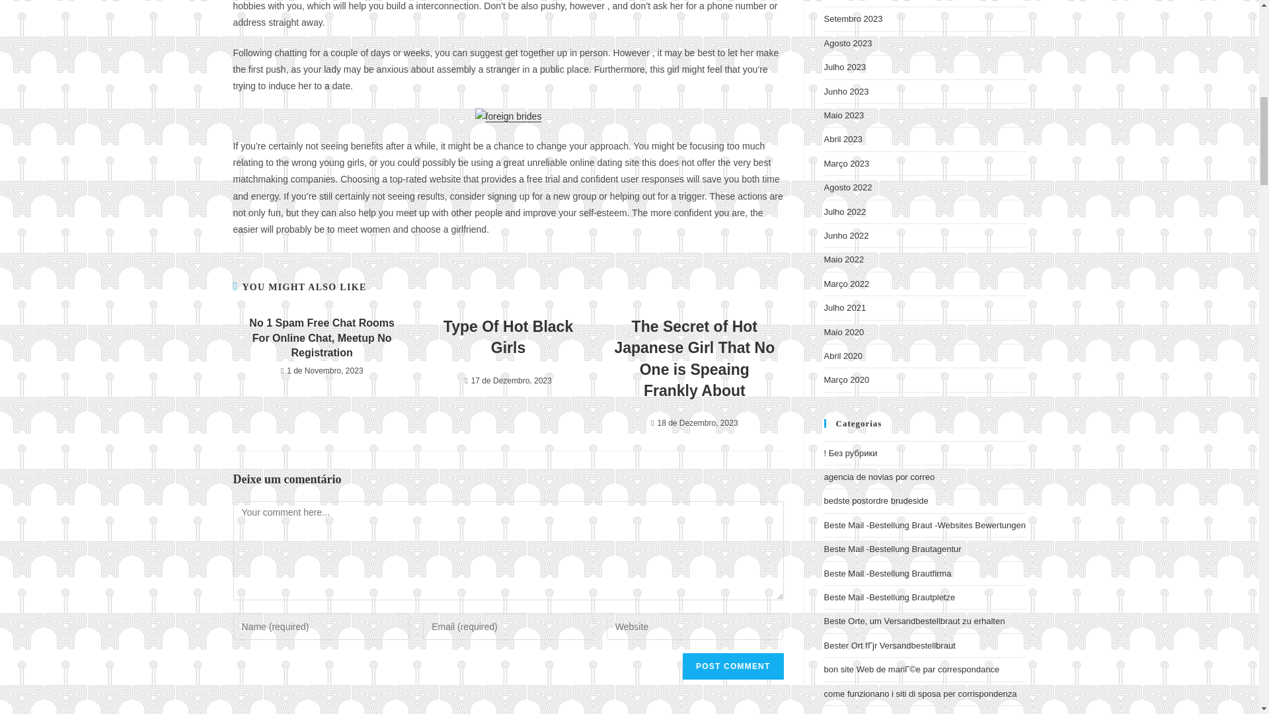 This screenshot has height=714, width=1269. What do you see at coordinates (732, 666) in the screenshot?
I see `Post Comment` at bounding box center [732, 666].